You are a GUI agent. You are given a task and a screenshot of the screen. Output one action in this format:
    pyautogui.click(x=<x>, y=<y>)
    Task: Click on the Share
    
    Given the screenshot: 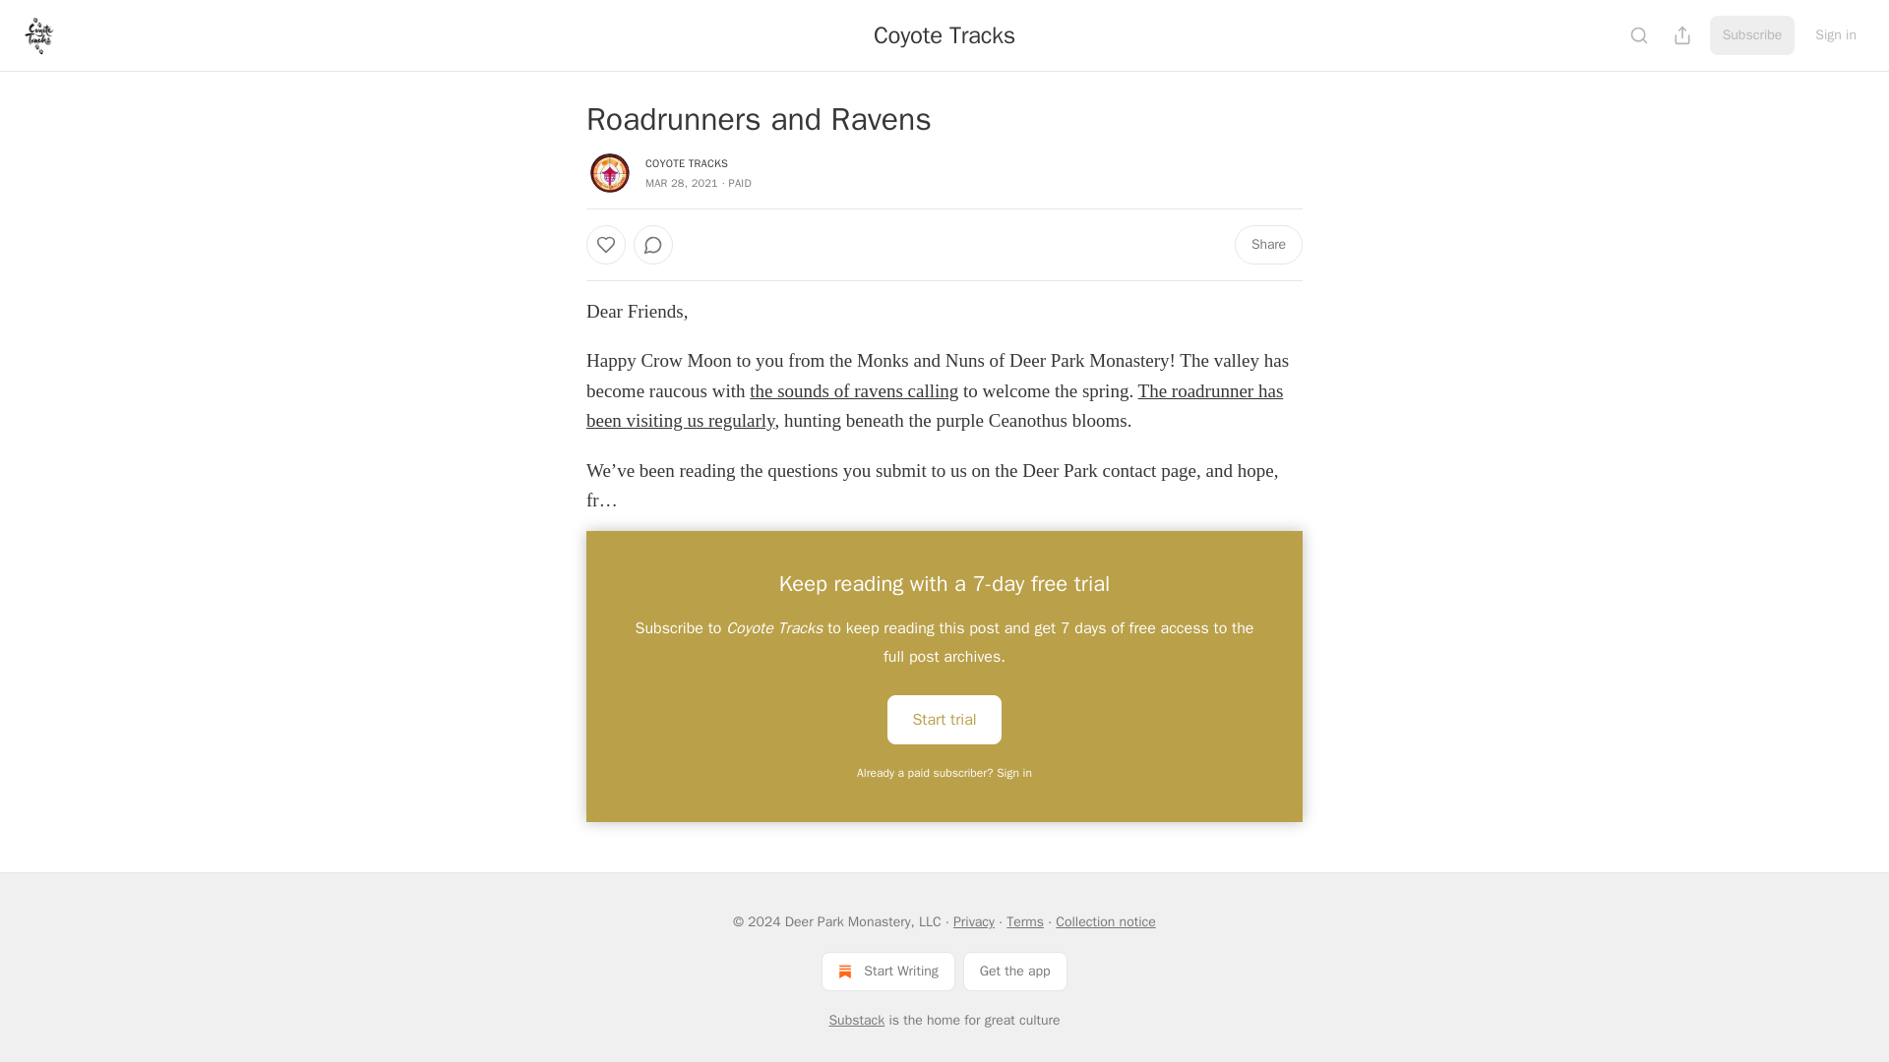 What is the action you would take?
    pyautogui.click(x=1269, y=244)
    